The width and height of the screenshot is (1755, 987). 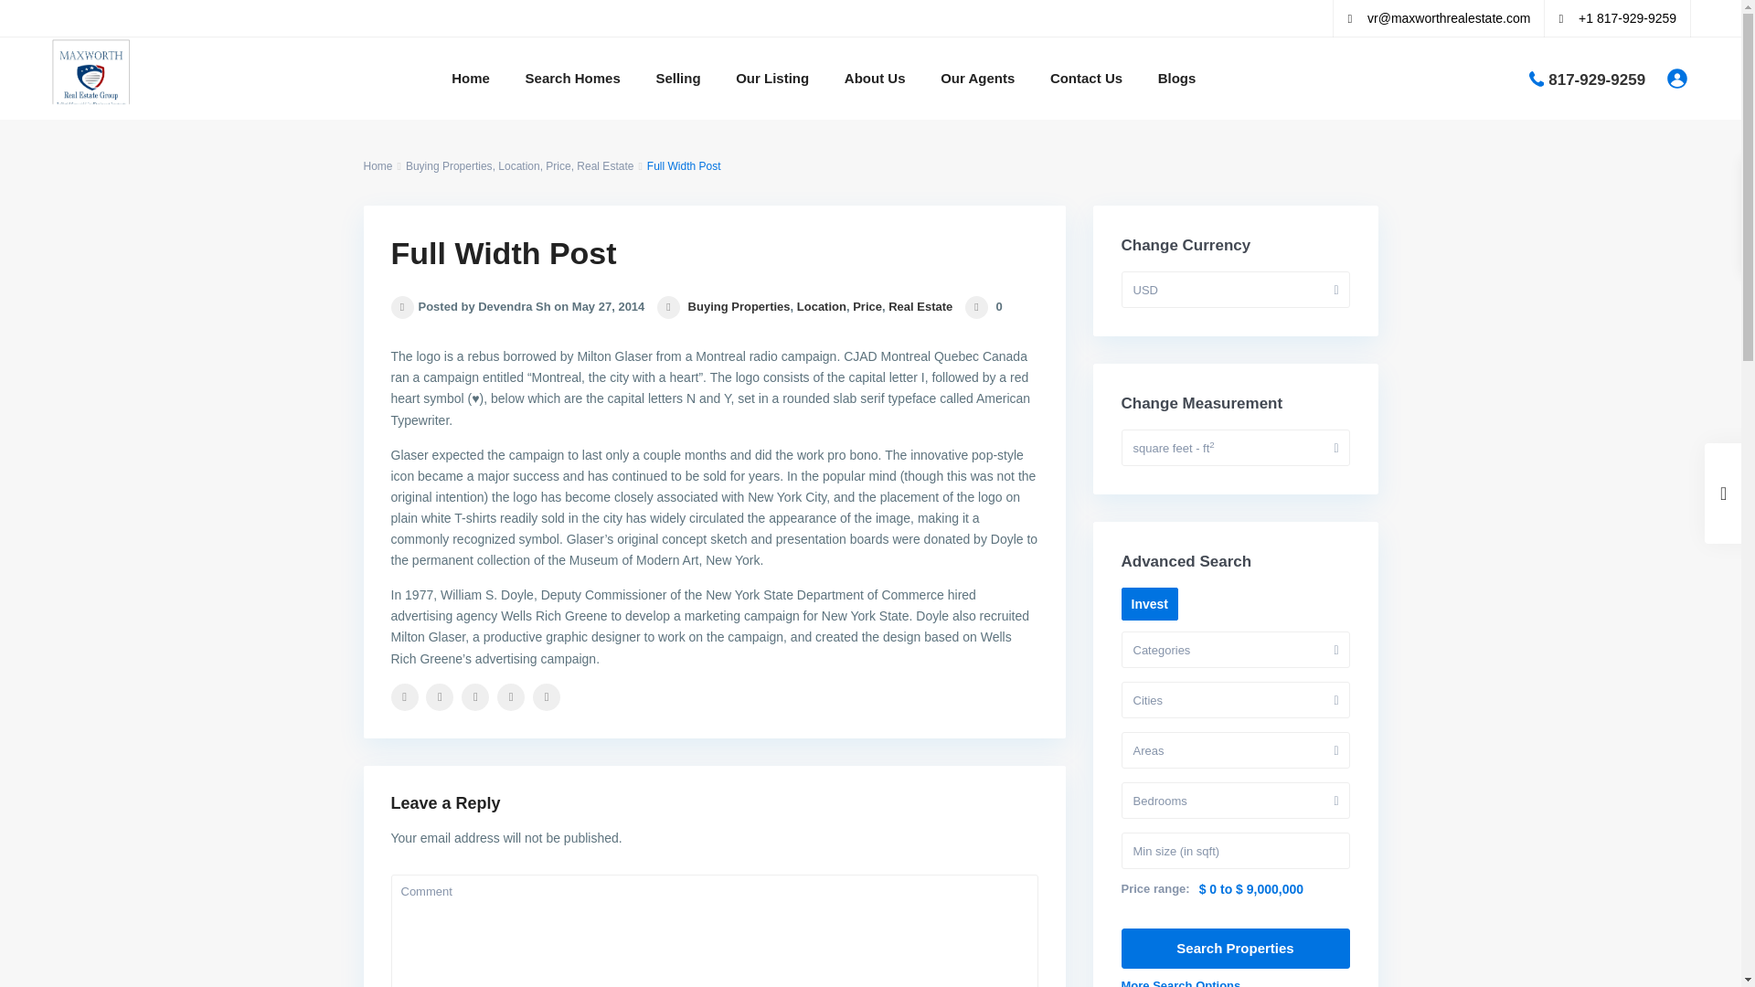 I want to click on About Us, so click(x=875, y=79).